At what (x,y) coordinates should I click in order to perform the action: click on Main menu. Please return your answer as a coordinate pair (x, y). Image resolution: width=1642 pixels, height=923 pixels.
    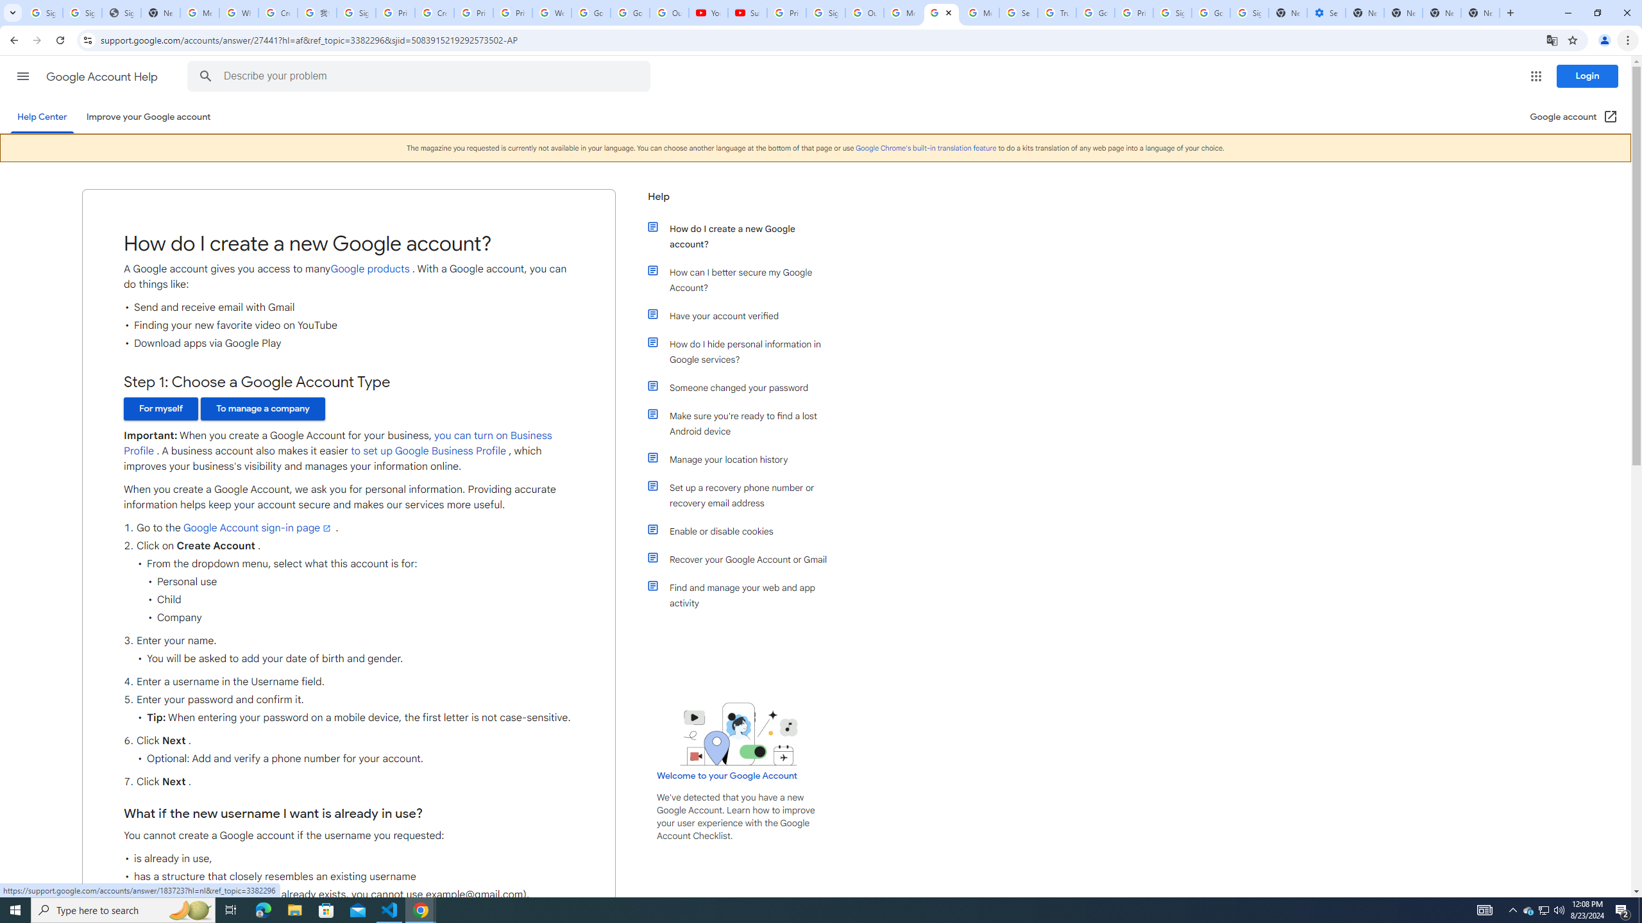
    Looking at the image, I should click on (22, 76).